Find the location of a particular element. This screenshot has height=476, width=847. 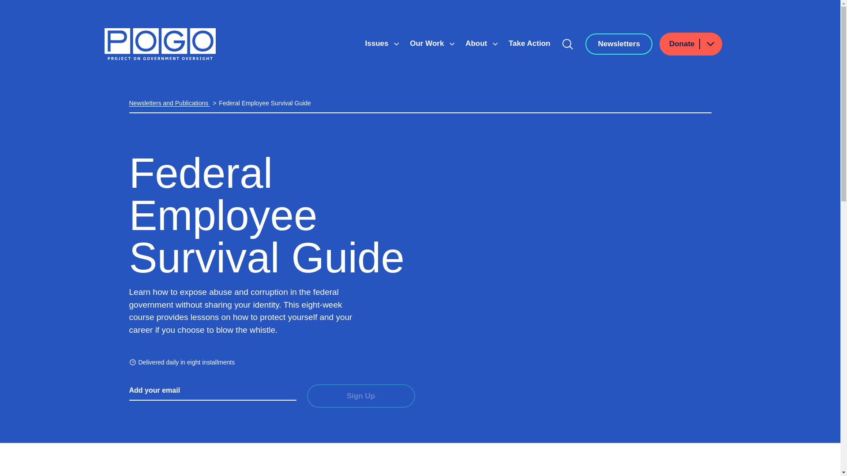

Sign Up is located at coordinates (361, 396).